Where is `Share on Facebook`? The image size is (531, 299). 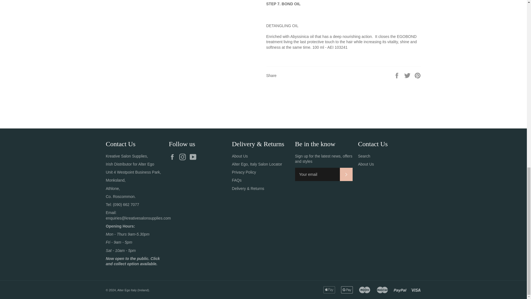 Share on Facebook is located at coordinates (397, 75).